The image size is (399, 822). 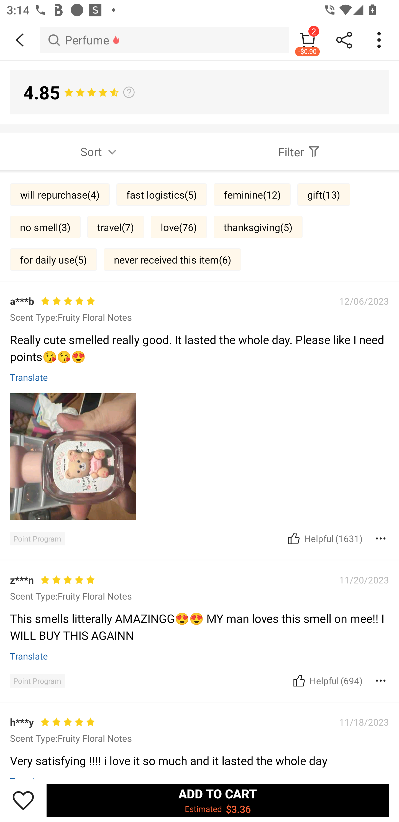 What do you see at coordinates (100, 152) in the screenshot?
I see `Sort` at bounding box center [100, 152].